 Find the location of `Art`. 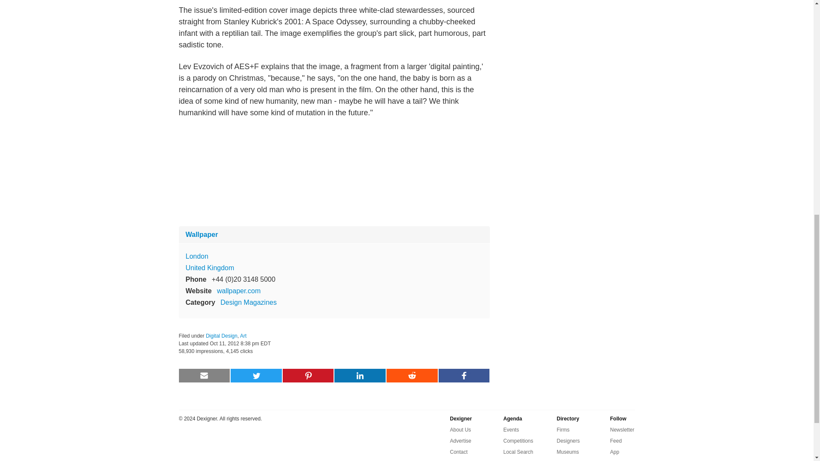

Art is located at coordinates (243, 336).